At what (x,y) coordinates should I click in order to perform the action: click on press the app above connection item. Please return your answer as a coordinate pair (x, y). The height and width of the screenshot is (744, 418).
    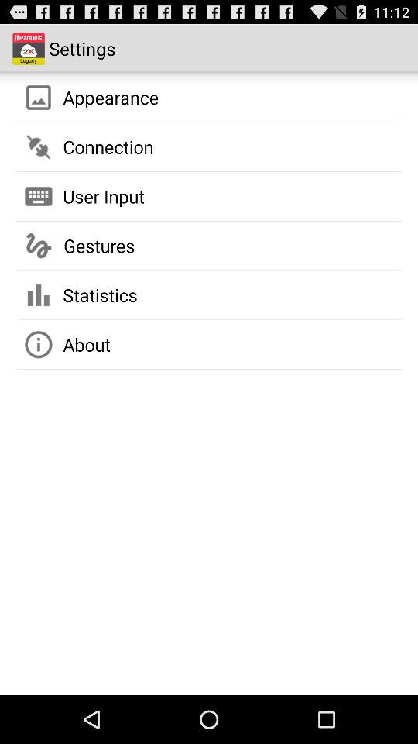
    Looking at the image, I should click on (111, 97).